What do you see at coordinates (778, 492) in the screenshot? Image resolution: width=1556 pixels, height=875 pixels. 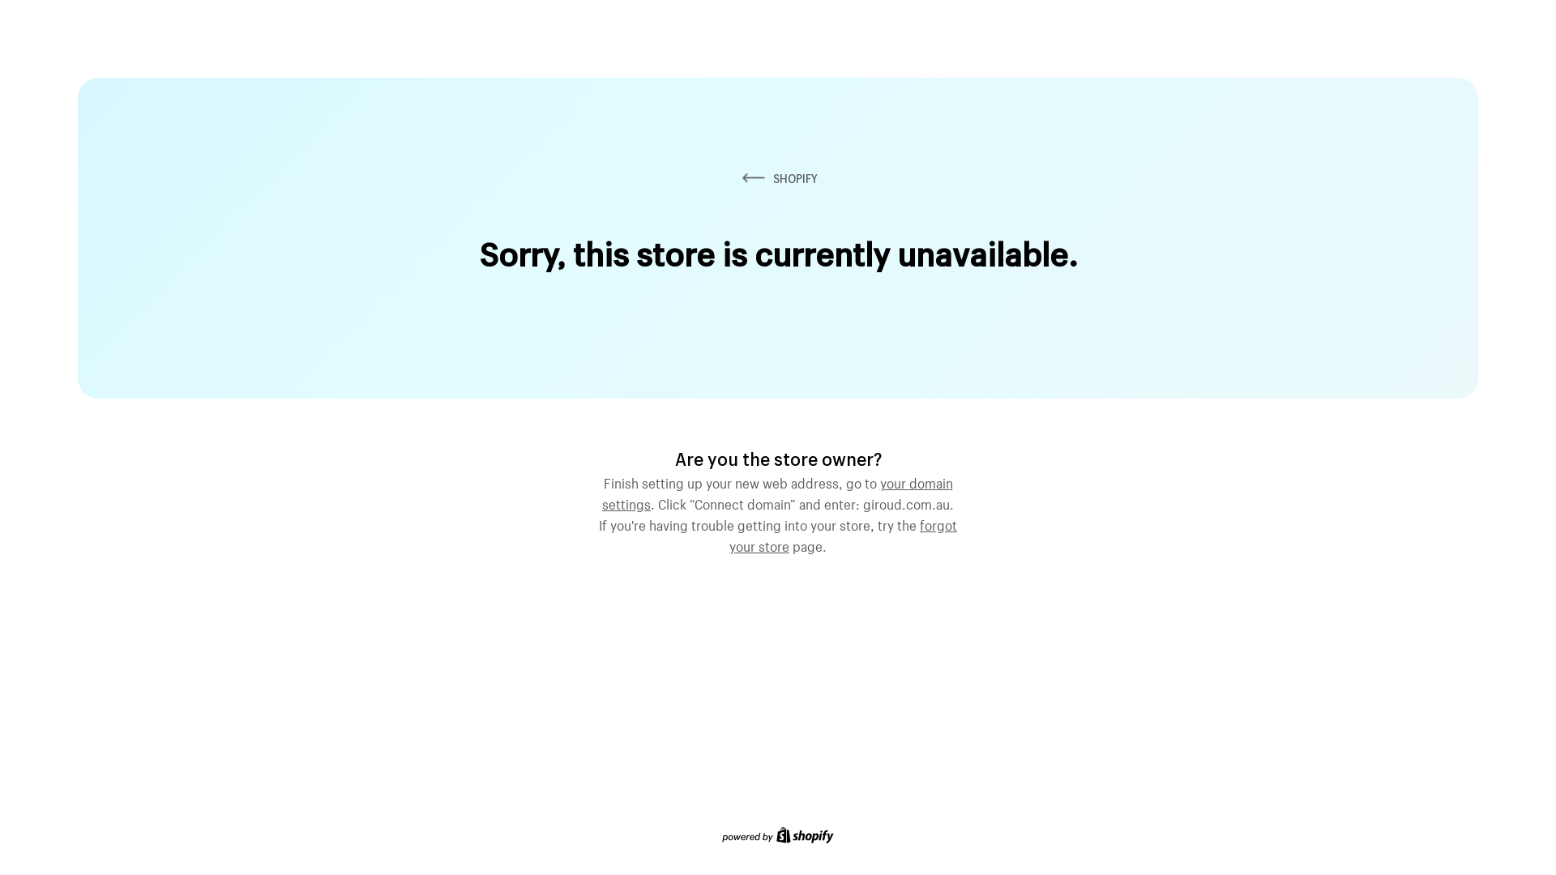 I see `your domain settings` at bounding box center [778, 492].